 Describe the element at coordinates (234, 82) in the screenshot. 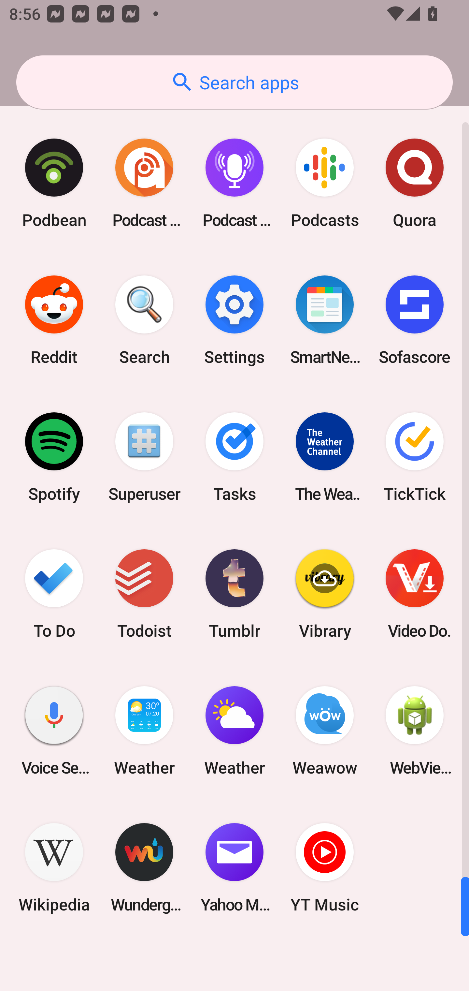

I see `  Search apps` at that location.